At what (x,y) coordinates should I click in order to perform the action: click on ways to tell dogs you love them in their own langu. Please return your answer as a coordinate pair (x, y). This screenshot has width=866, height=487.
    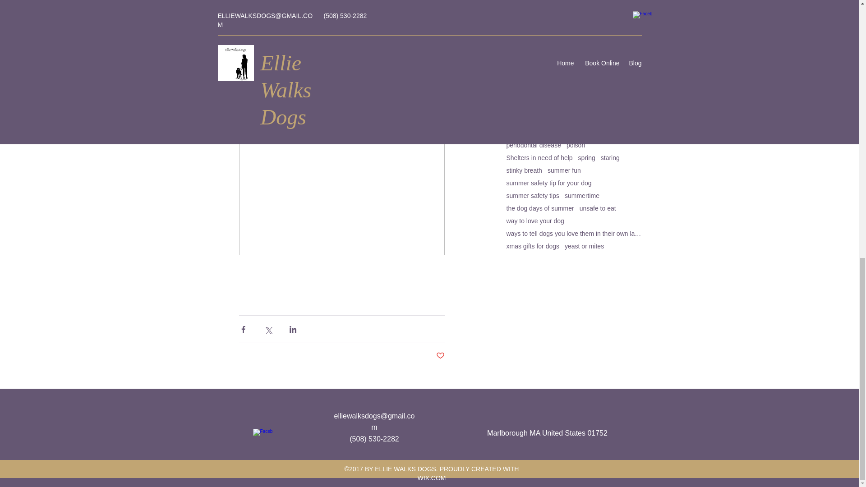
    Looking at the image, I should click on (574, 233).